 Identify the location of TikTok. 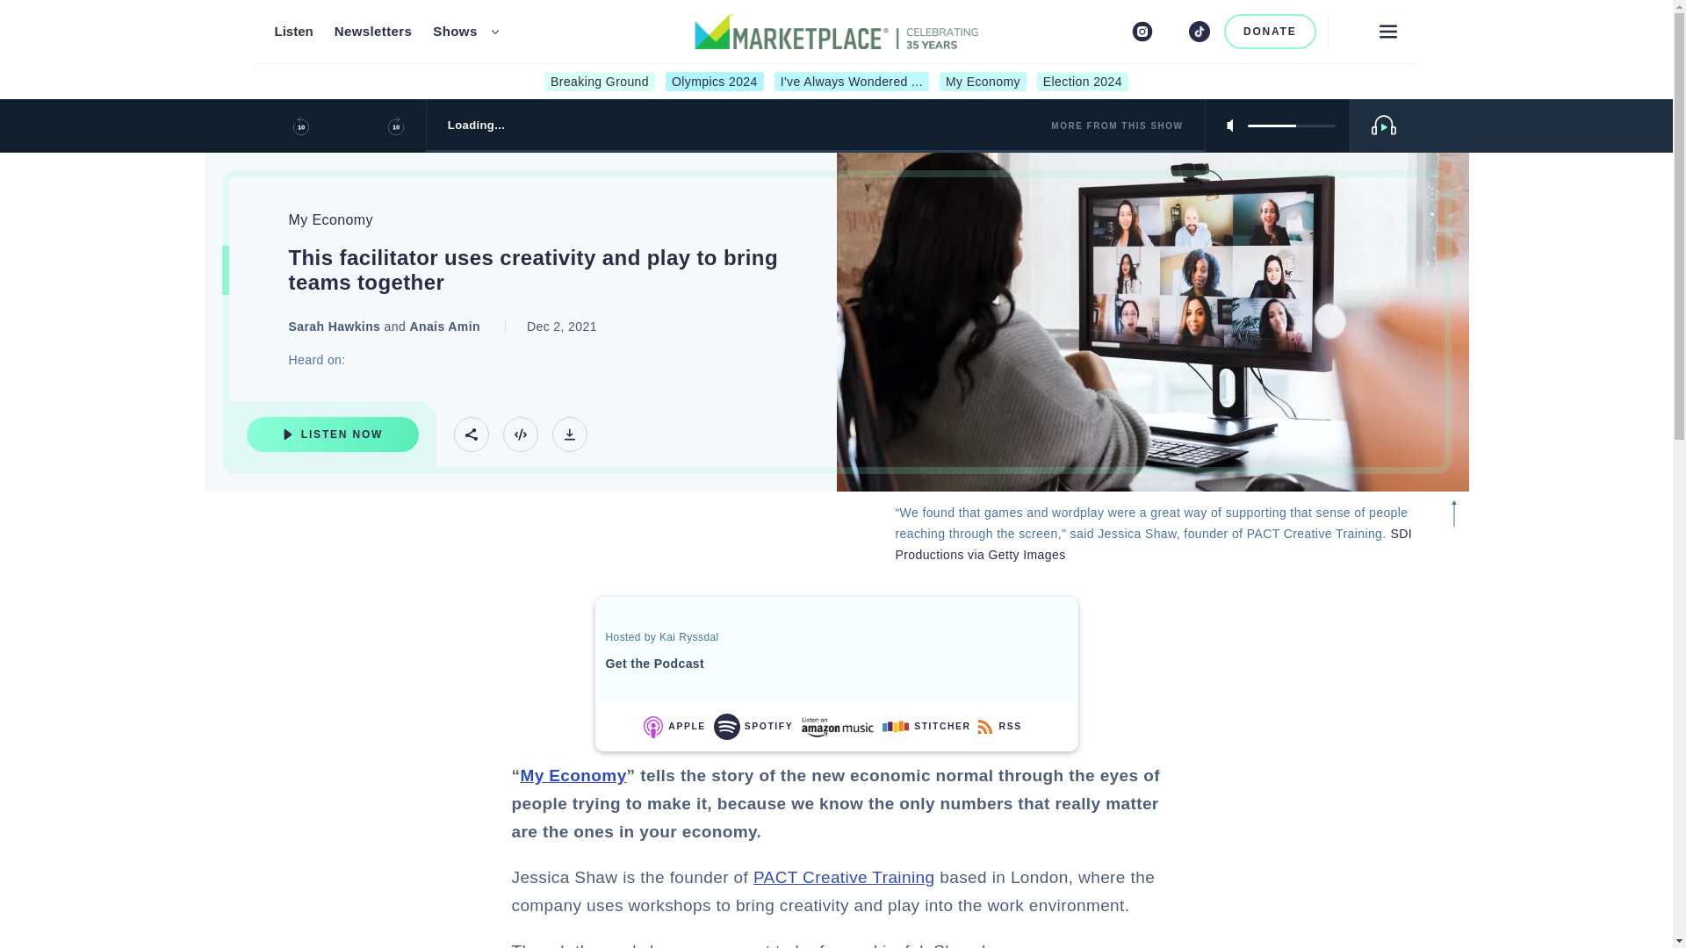
(1200, 31).